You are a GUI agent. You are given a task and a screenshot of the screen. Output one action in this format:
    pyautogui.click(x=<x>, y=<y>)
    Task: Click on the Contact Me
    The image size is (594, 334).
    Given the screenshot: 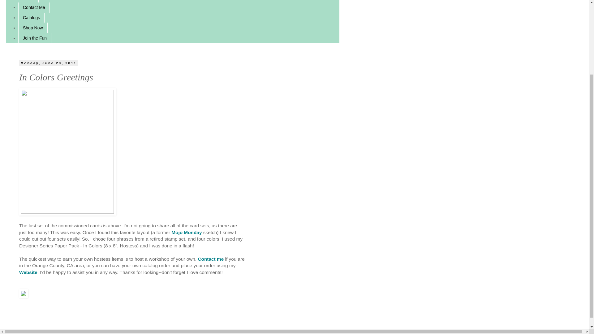 What is the action you would take?
    pyautogui.click(x=34, y=7)
    